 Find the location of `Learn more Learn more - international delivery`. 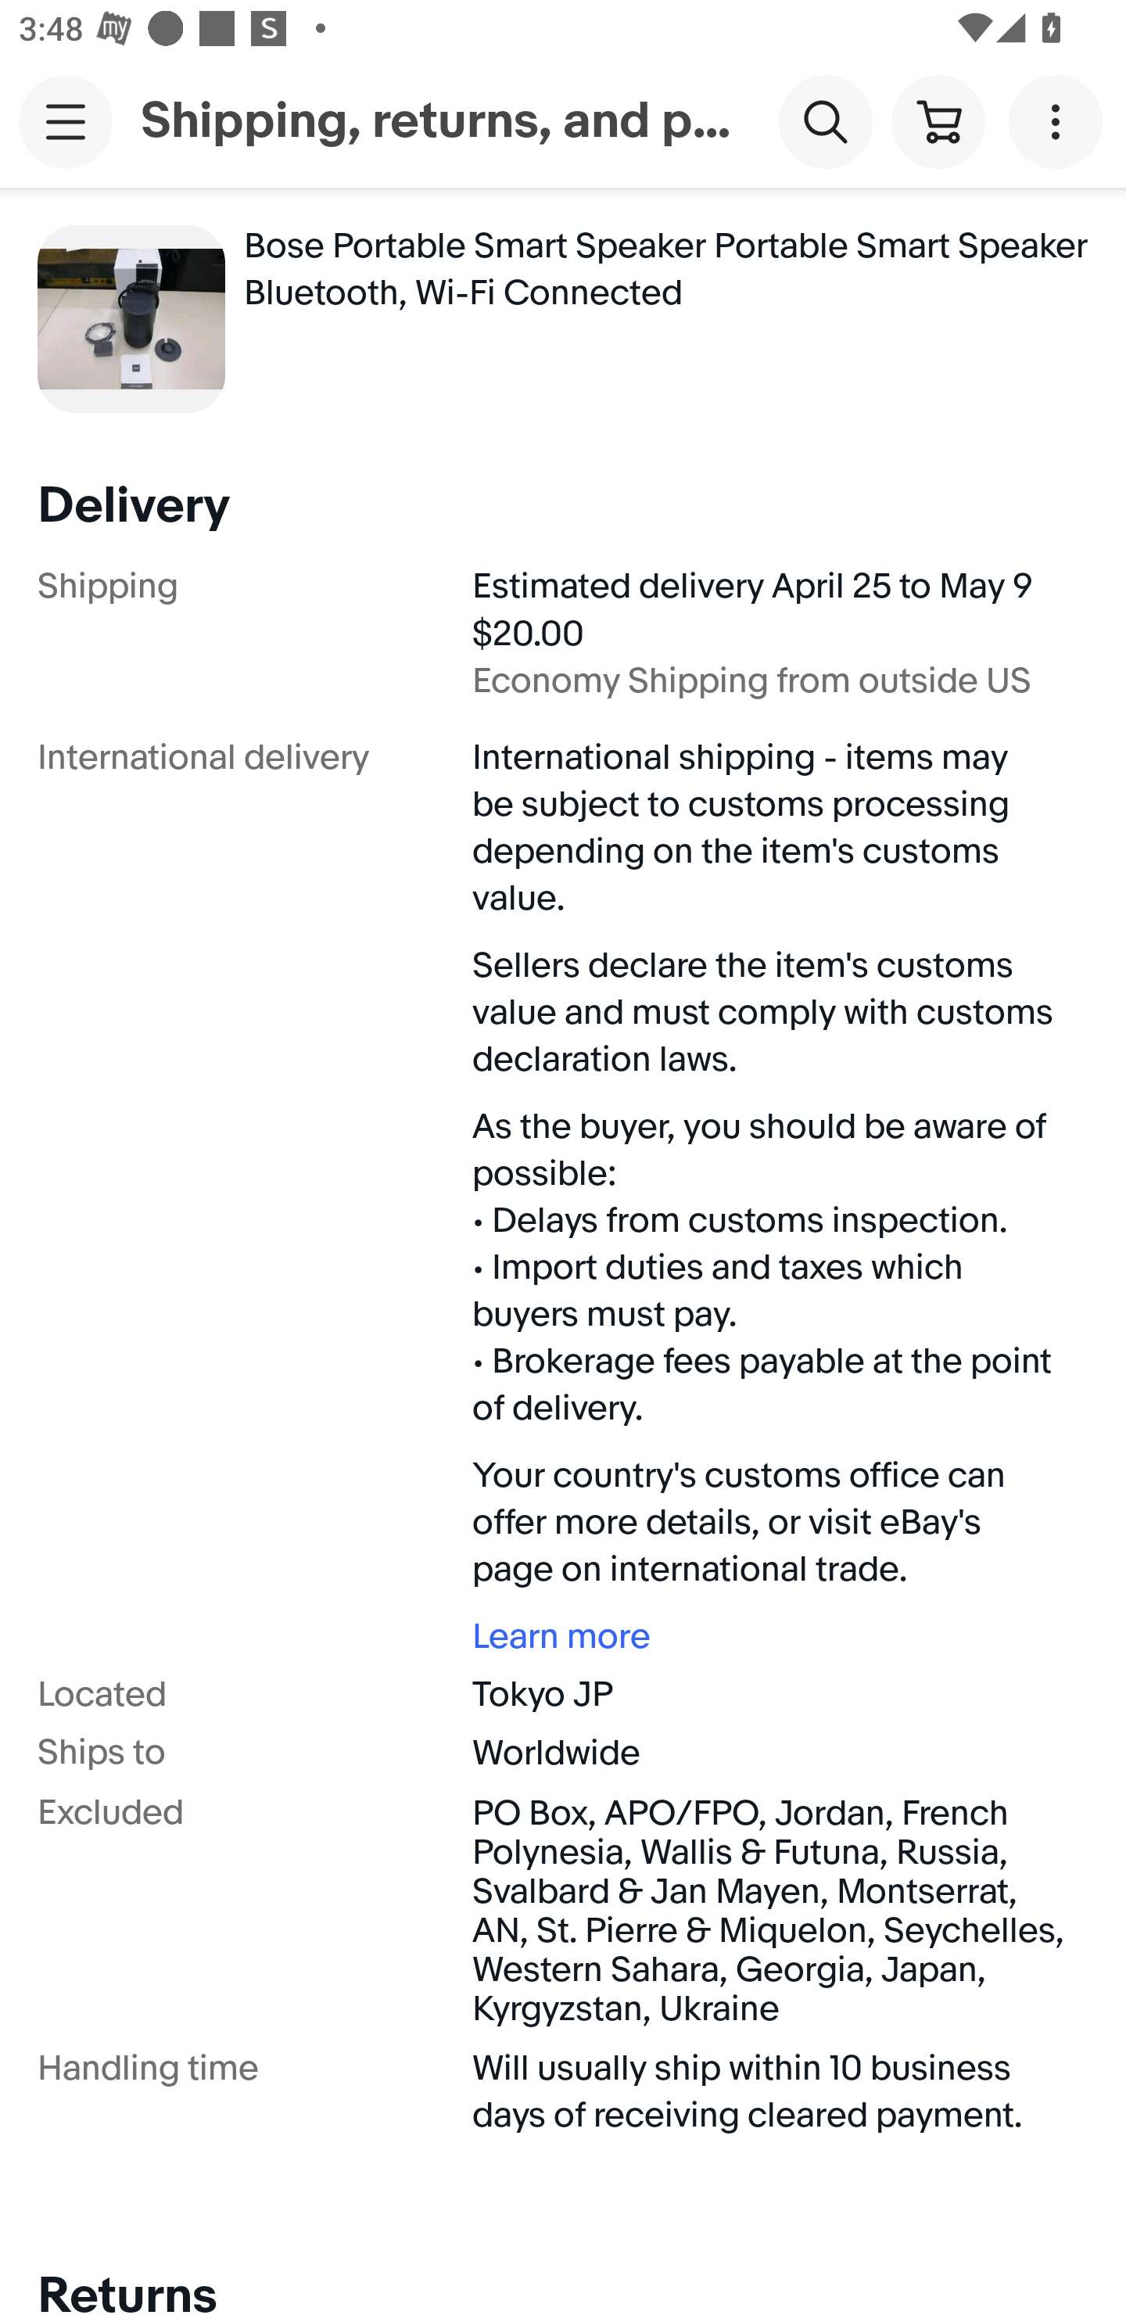

Learn more Learn more - international delivery is located at coordinates (771, 1635).